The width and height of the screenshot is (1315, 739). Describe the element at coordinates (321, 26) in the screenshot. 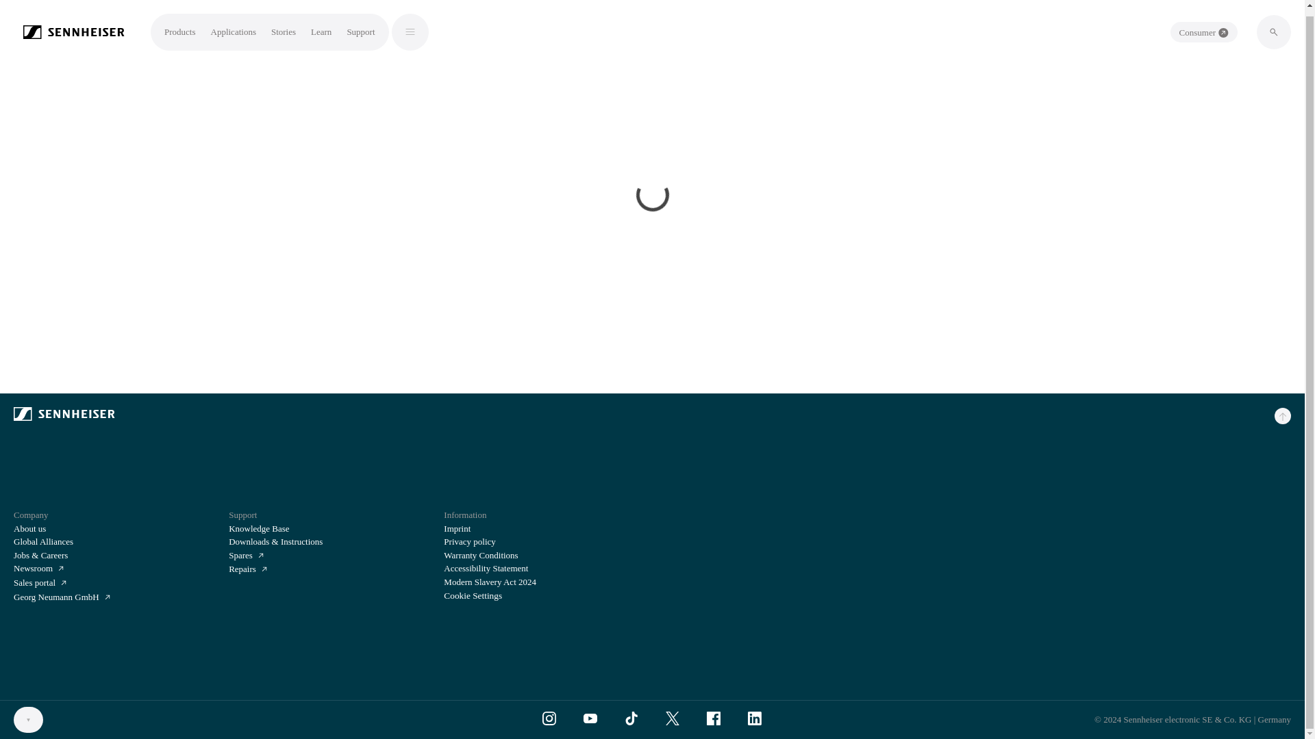

I see `Learn` at that location.